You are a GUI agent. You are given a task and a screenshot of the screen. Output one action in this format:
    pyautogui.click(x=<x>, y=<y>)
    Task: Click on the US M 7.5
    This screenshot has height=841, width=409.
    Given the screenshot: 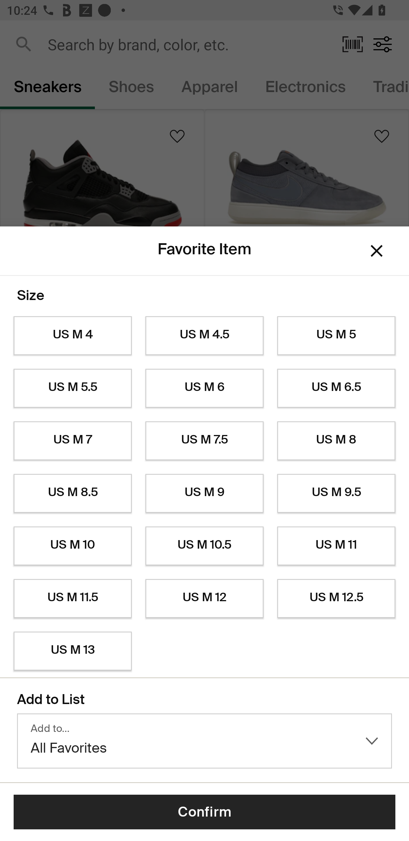 What is the action you would take?
    pyautogui.click(x=204, y=441)
    